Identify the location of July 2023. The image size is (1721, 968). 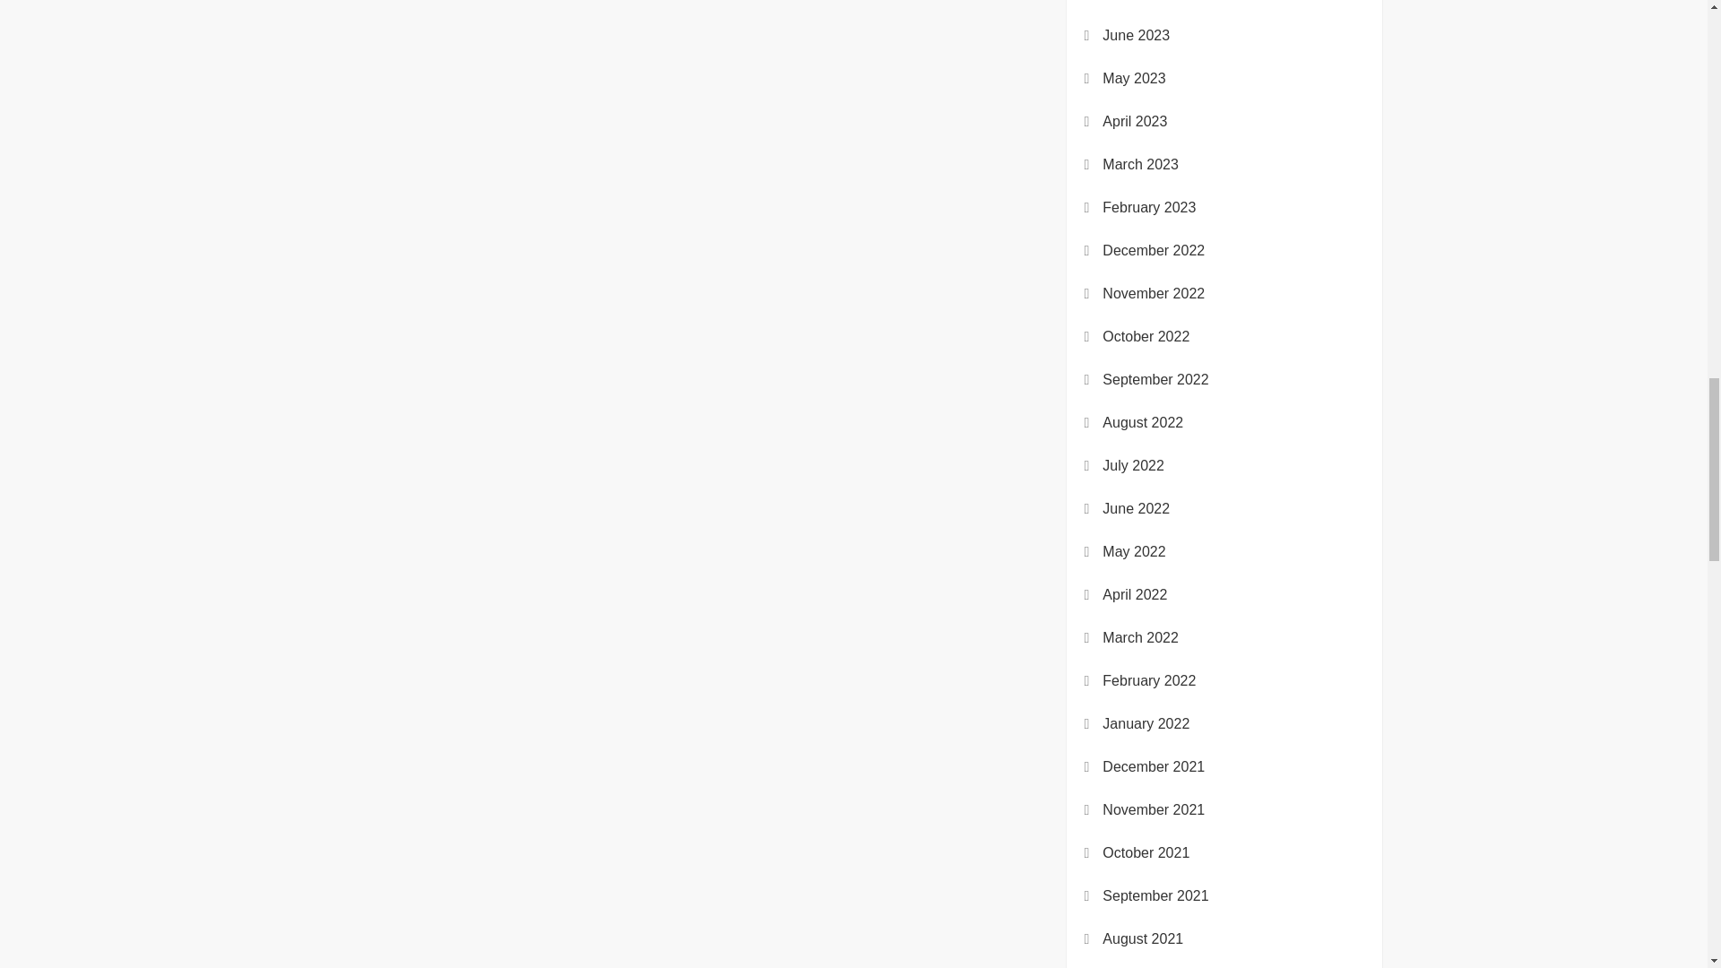
(1133, 3).